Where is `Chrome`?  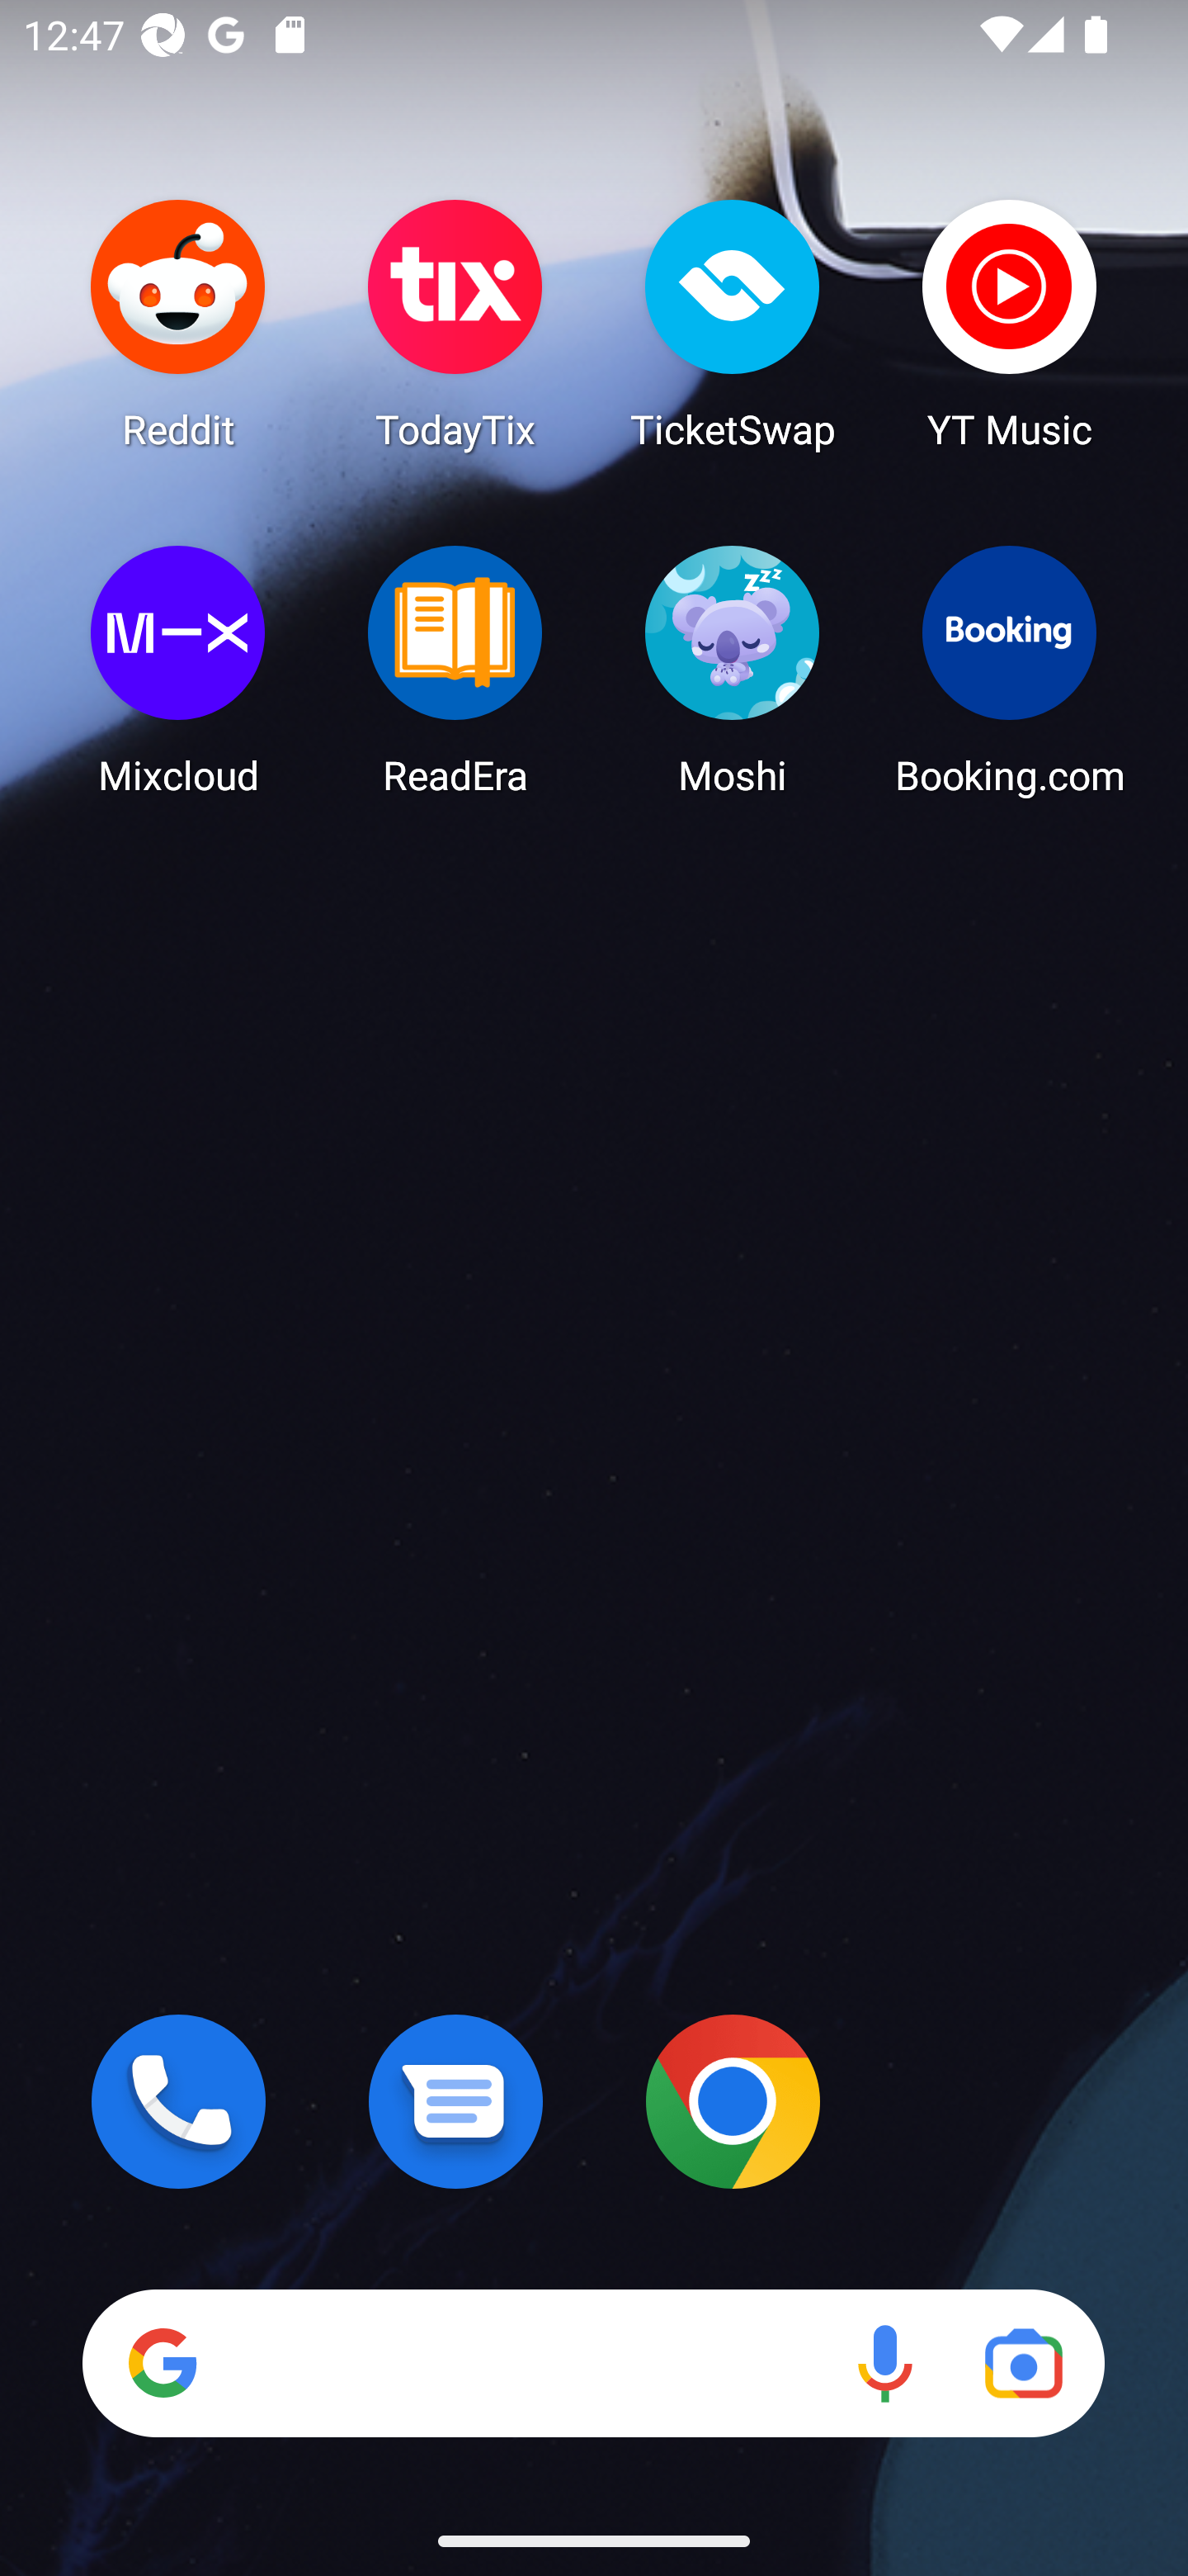 Chrome is located at coordinates (733, 2101).